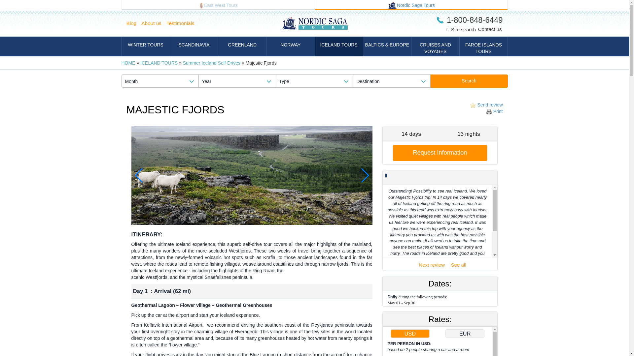 The image size is (634, 356). Describe the element at coordinates (218, 5) in the screenshot. I see `East West Tours` at that location.